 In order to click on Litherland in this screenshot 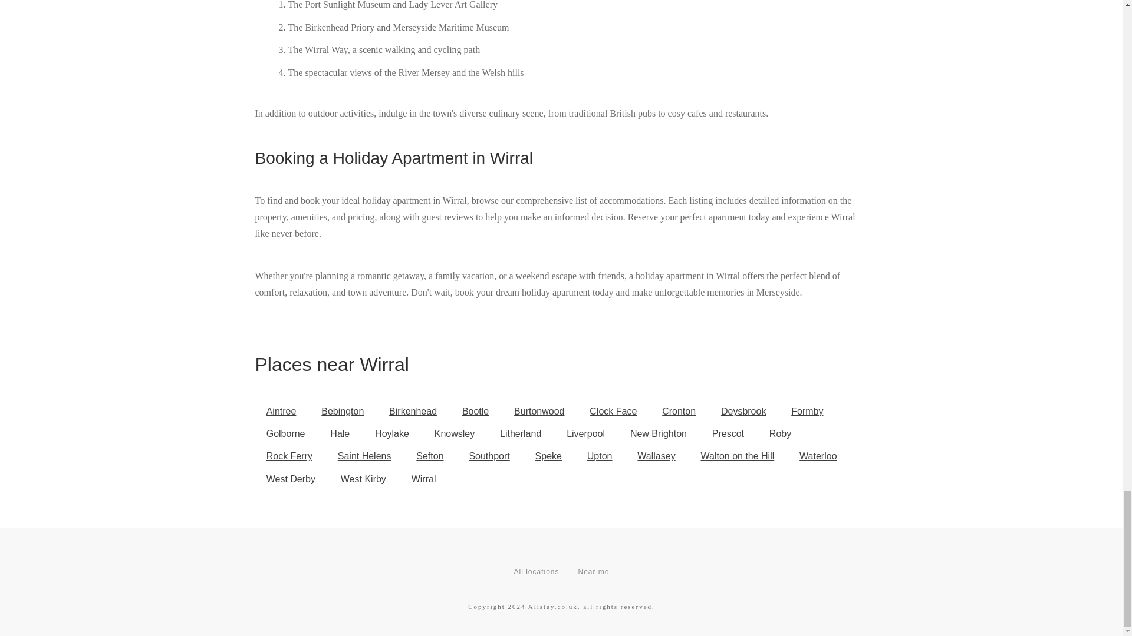, I will do `click(521, 434)`.